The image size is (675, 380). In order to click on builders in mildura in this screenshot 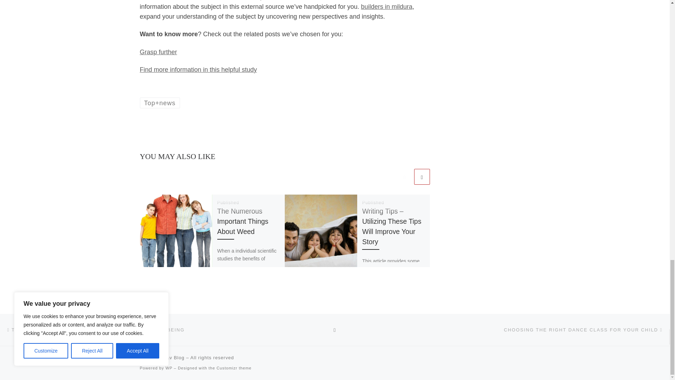, I will do `click(387, 6)`.